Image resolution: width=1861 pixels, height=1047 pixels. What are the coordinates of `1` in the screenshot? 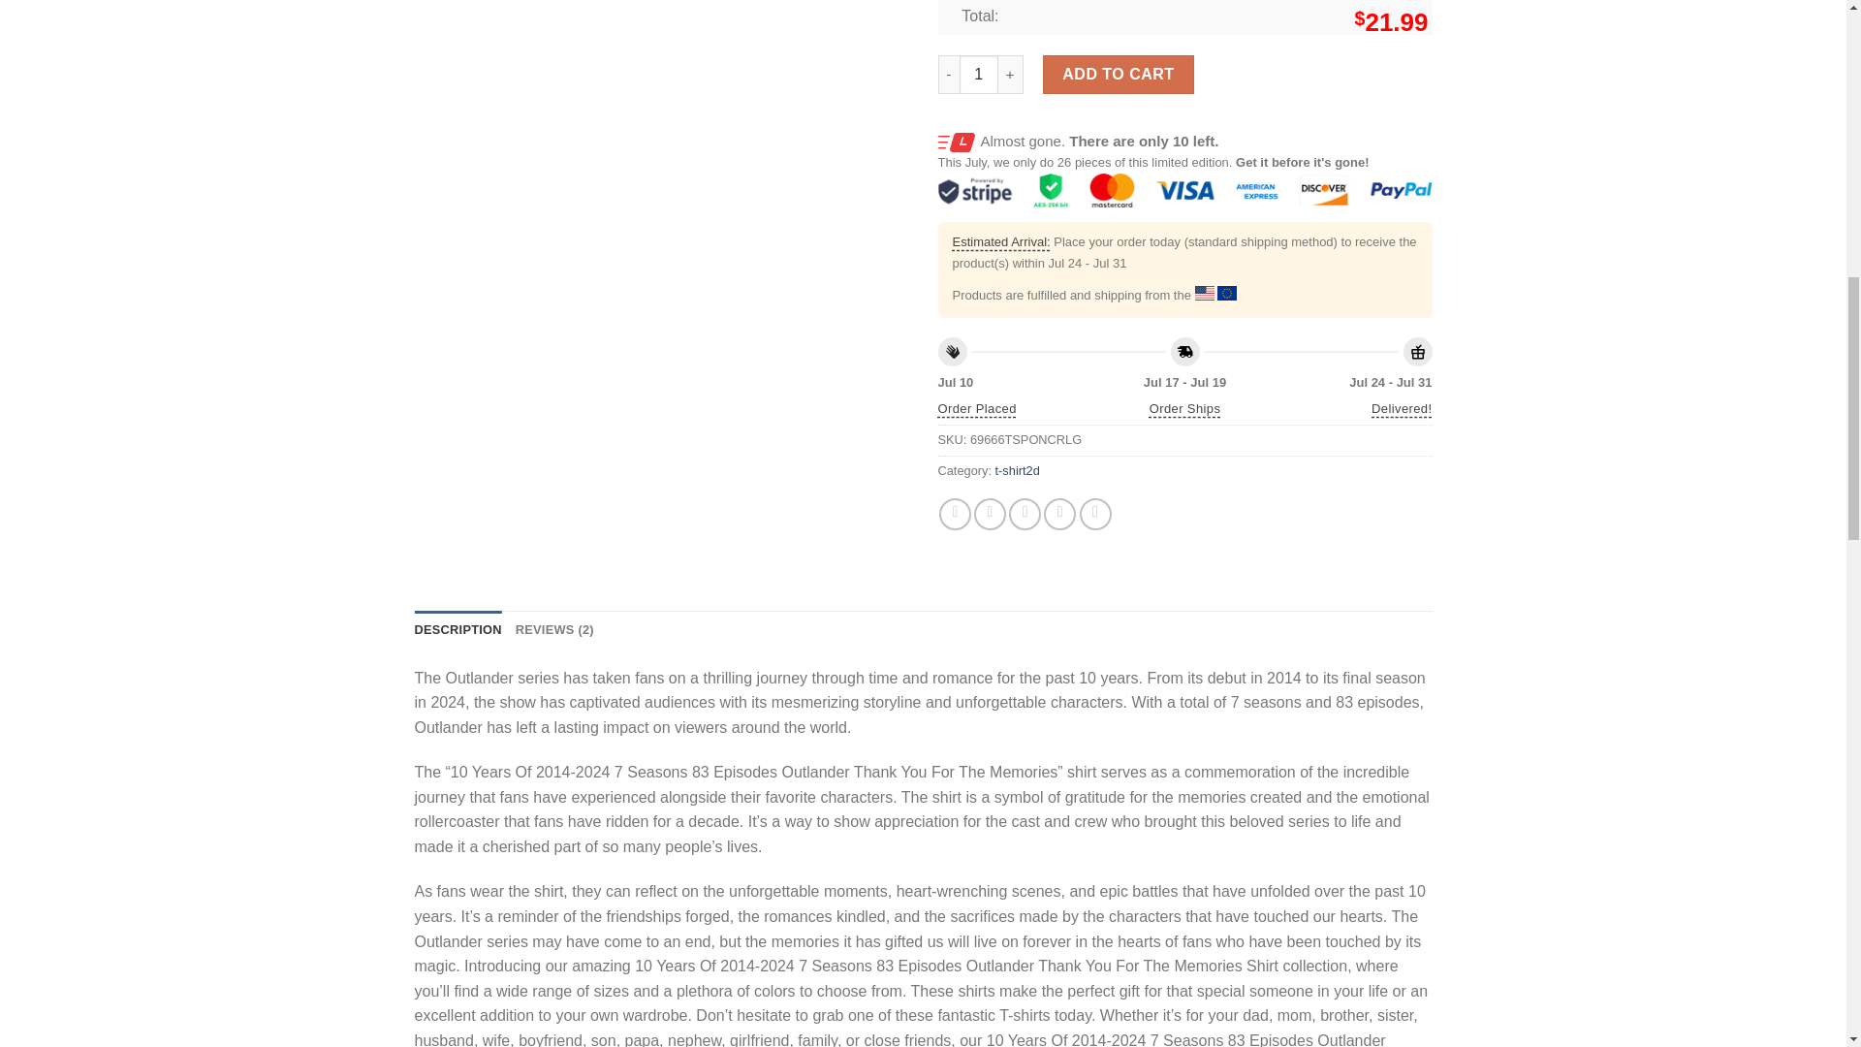 It's located at (979, 75).